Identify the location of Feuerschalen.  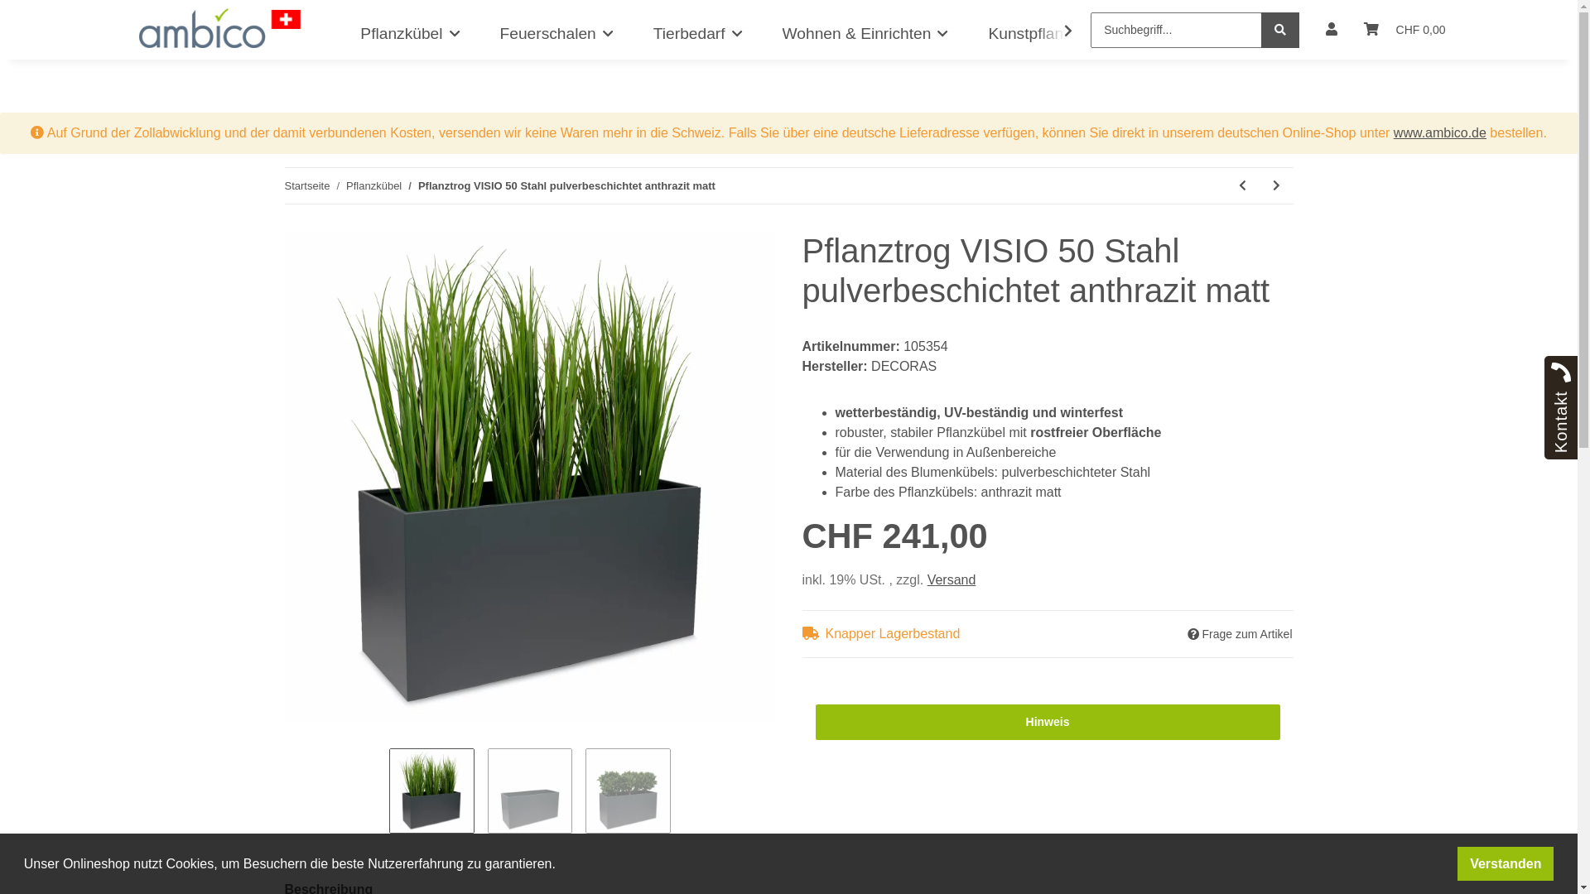
(556, 35).